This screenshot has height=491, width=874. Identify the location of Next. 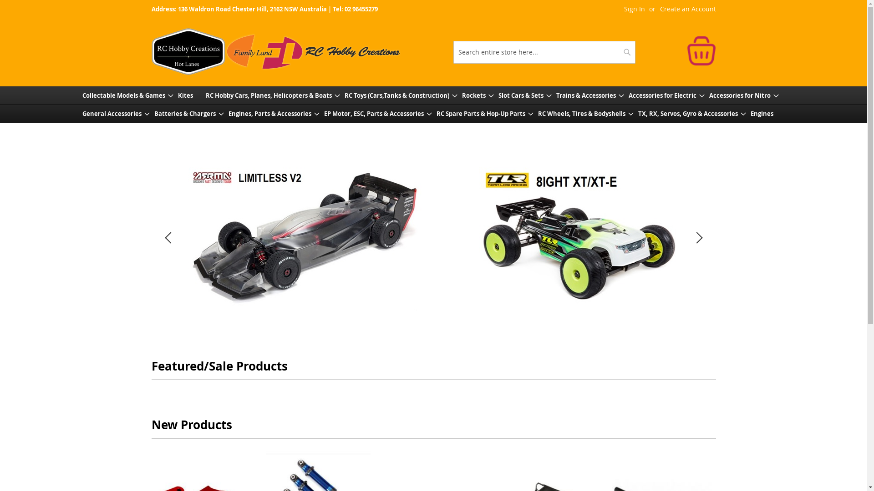
(697, 238).